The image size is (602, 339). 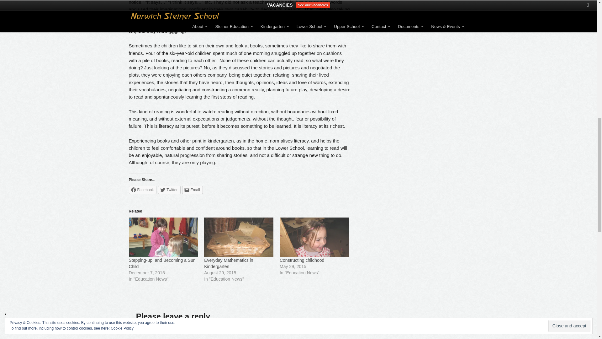 I want to click on Everyday Mathematics in Kindergarten, so click(x=228, y=263).